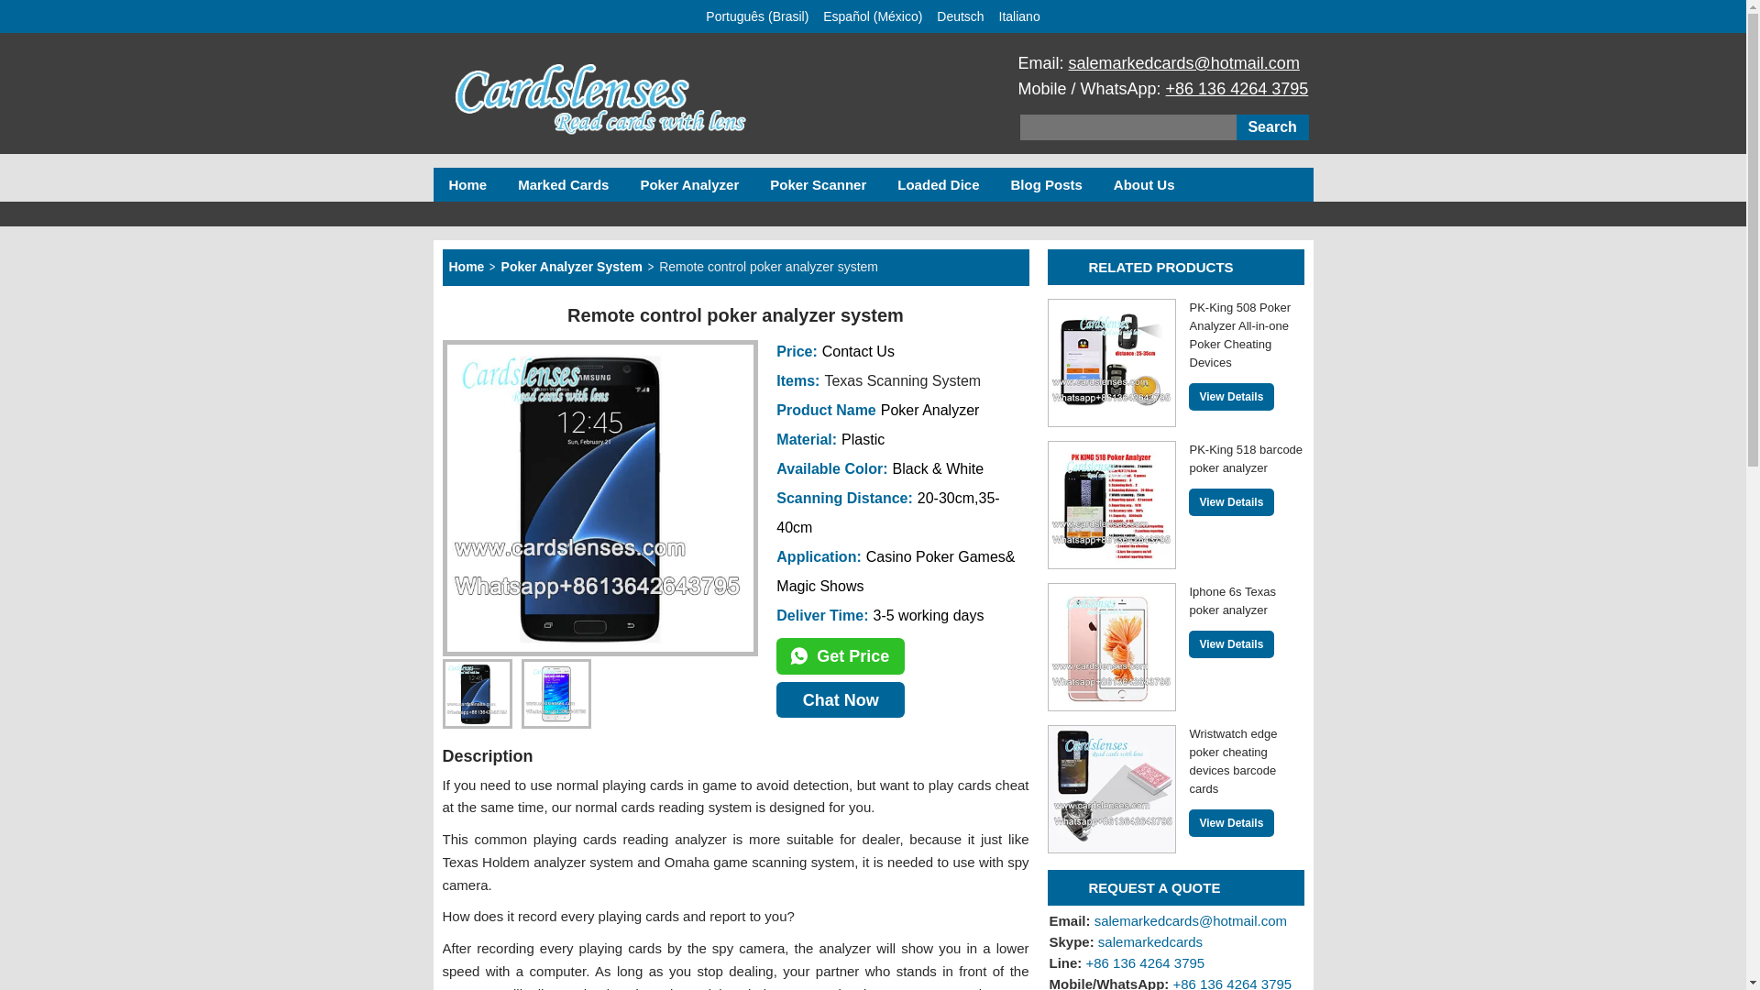 The image size is (1760, 990). Describe the element at coordinates (840, 655) in the screenshot. I see `Marked Cards` at that location.